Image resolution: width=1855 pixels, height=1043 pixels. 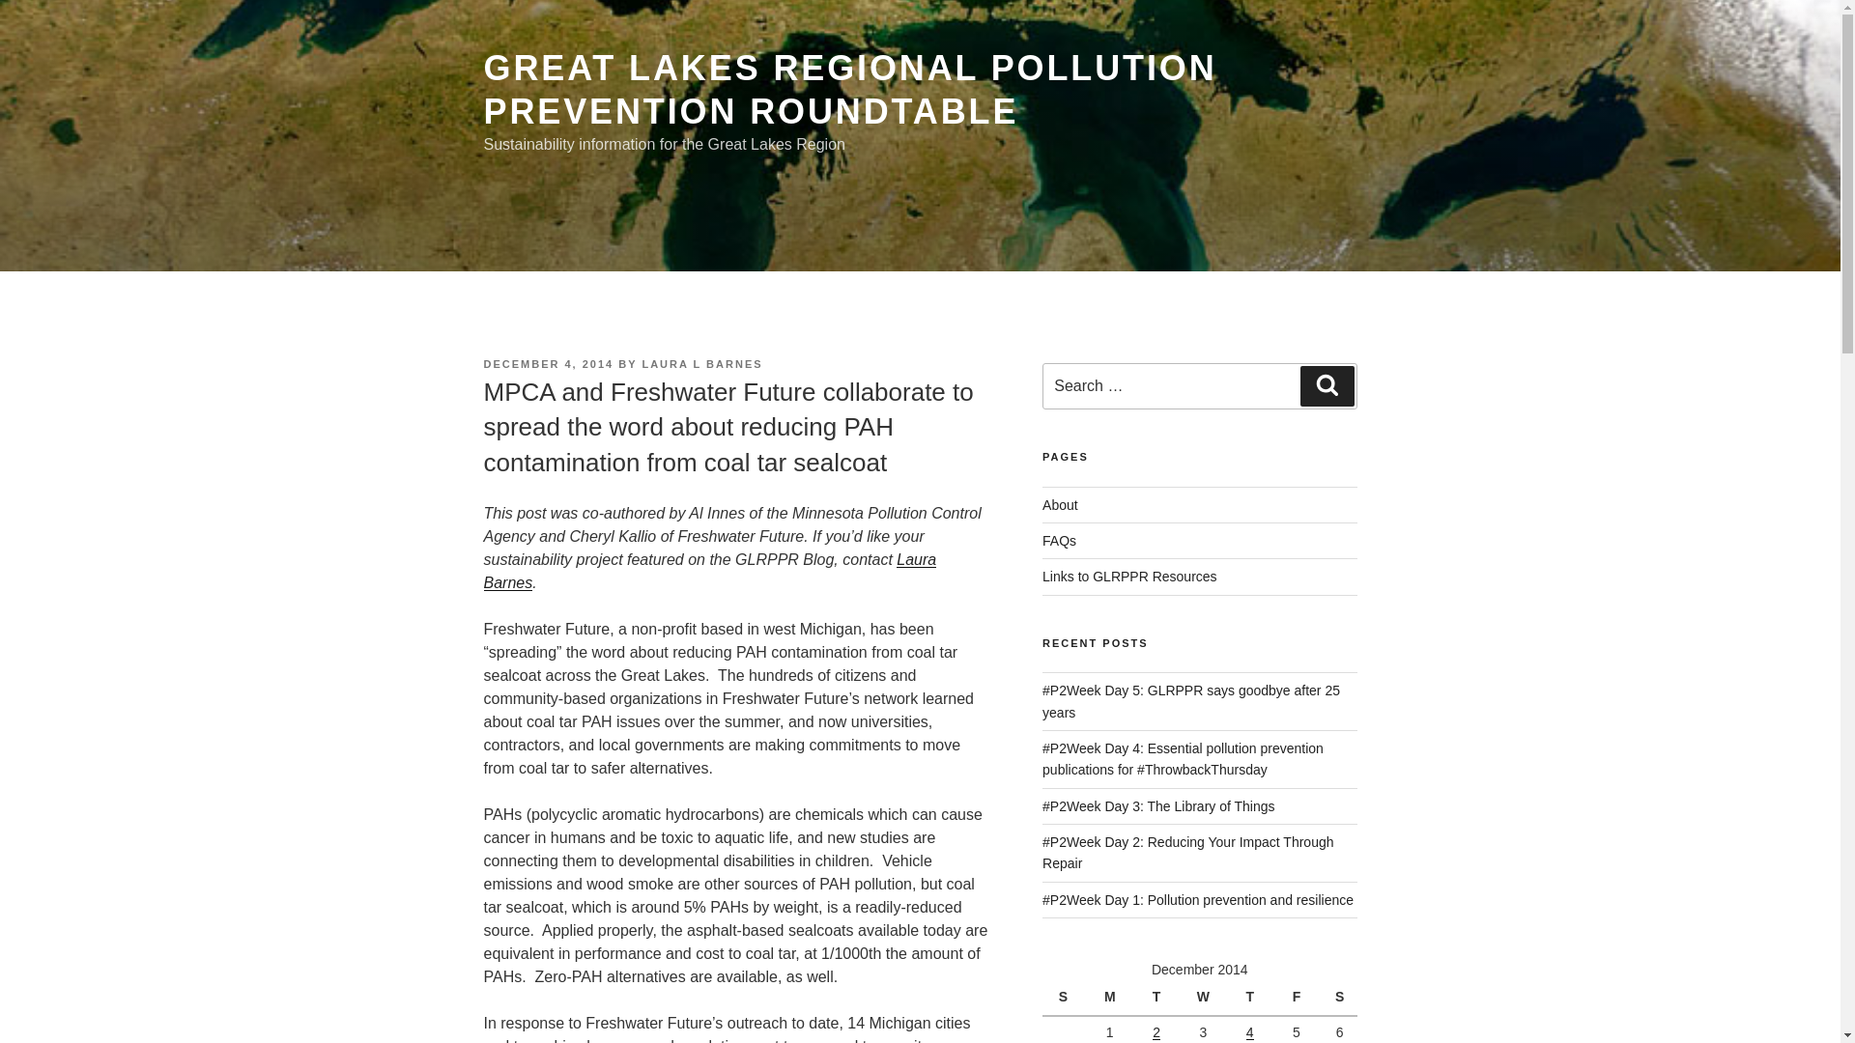 I want to click on About, so click(x=1060, y=505).